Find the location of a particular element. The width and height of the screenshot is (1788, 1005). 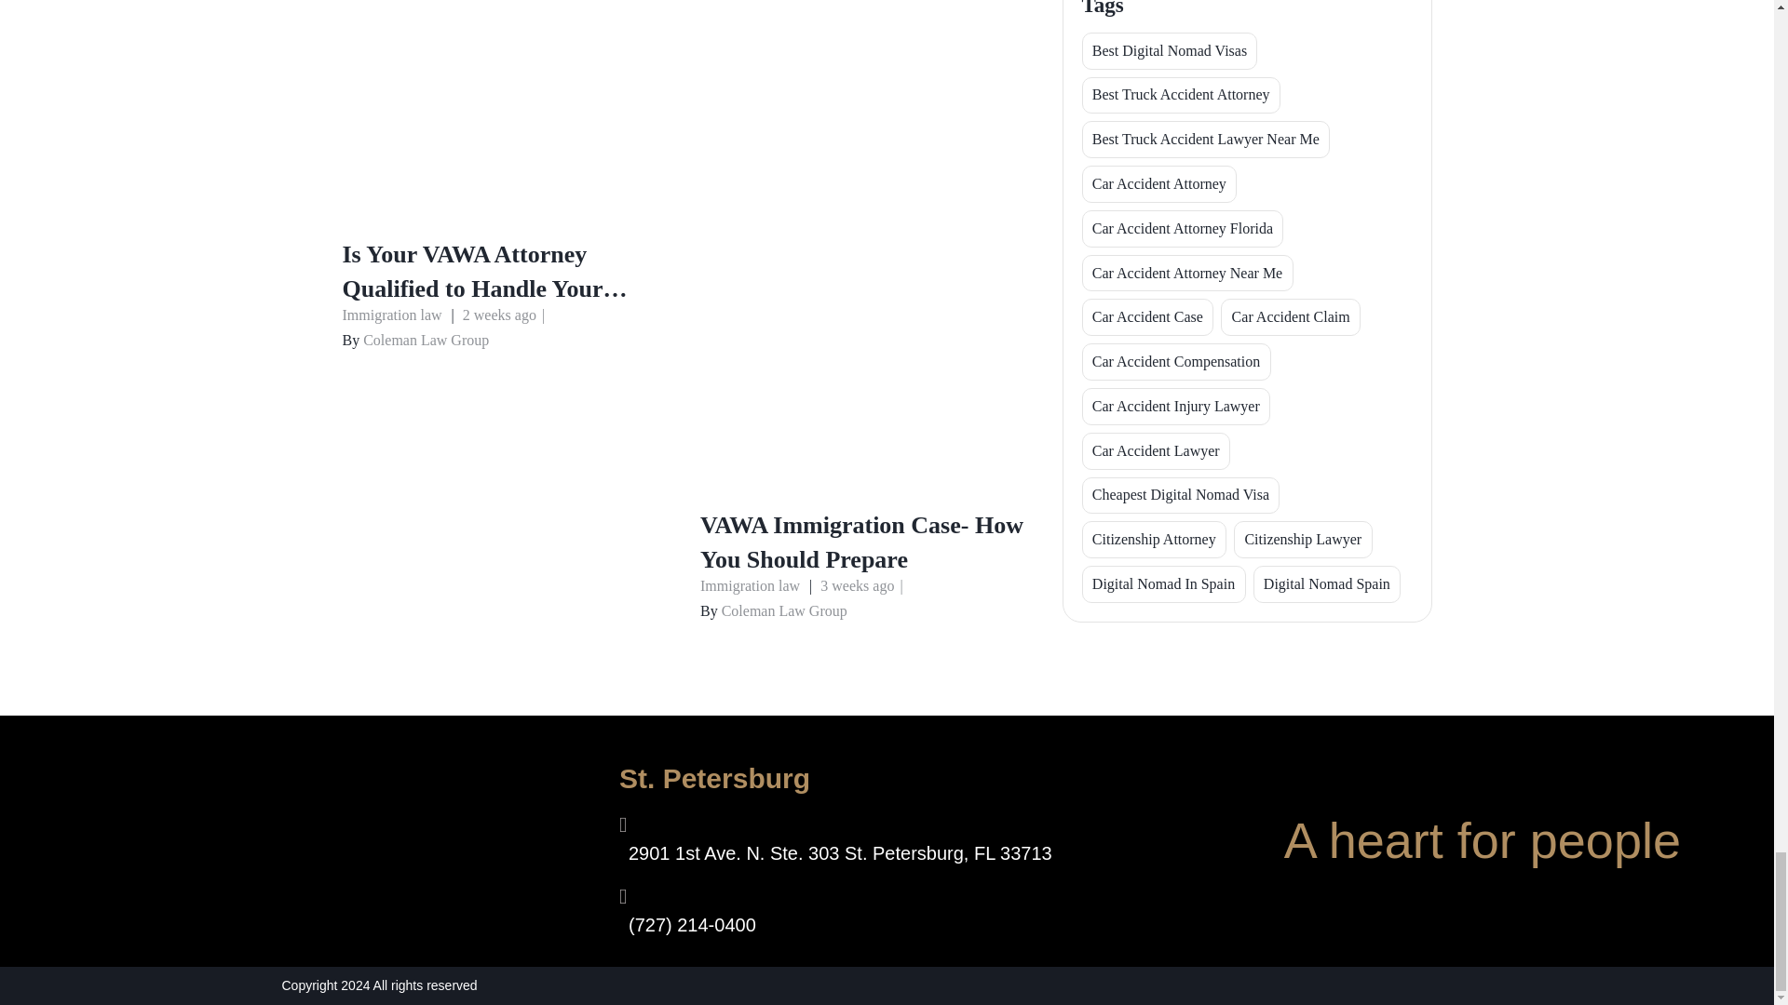

Feature image is located at coordinates (505, 106).